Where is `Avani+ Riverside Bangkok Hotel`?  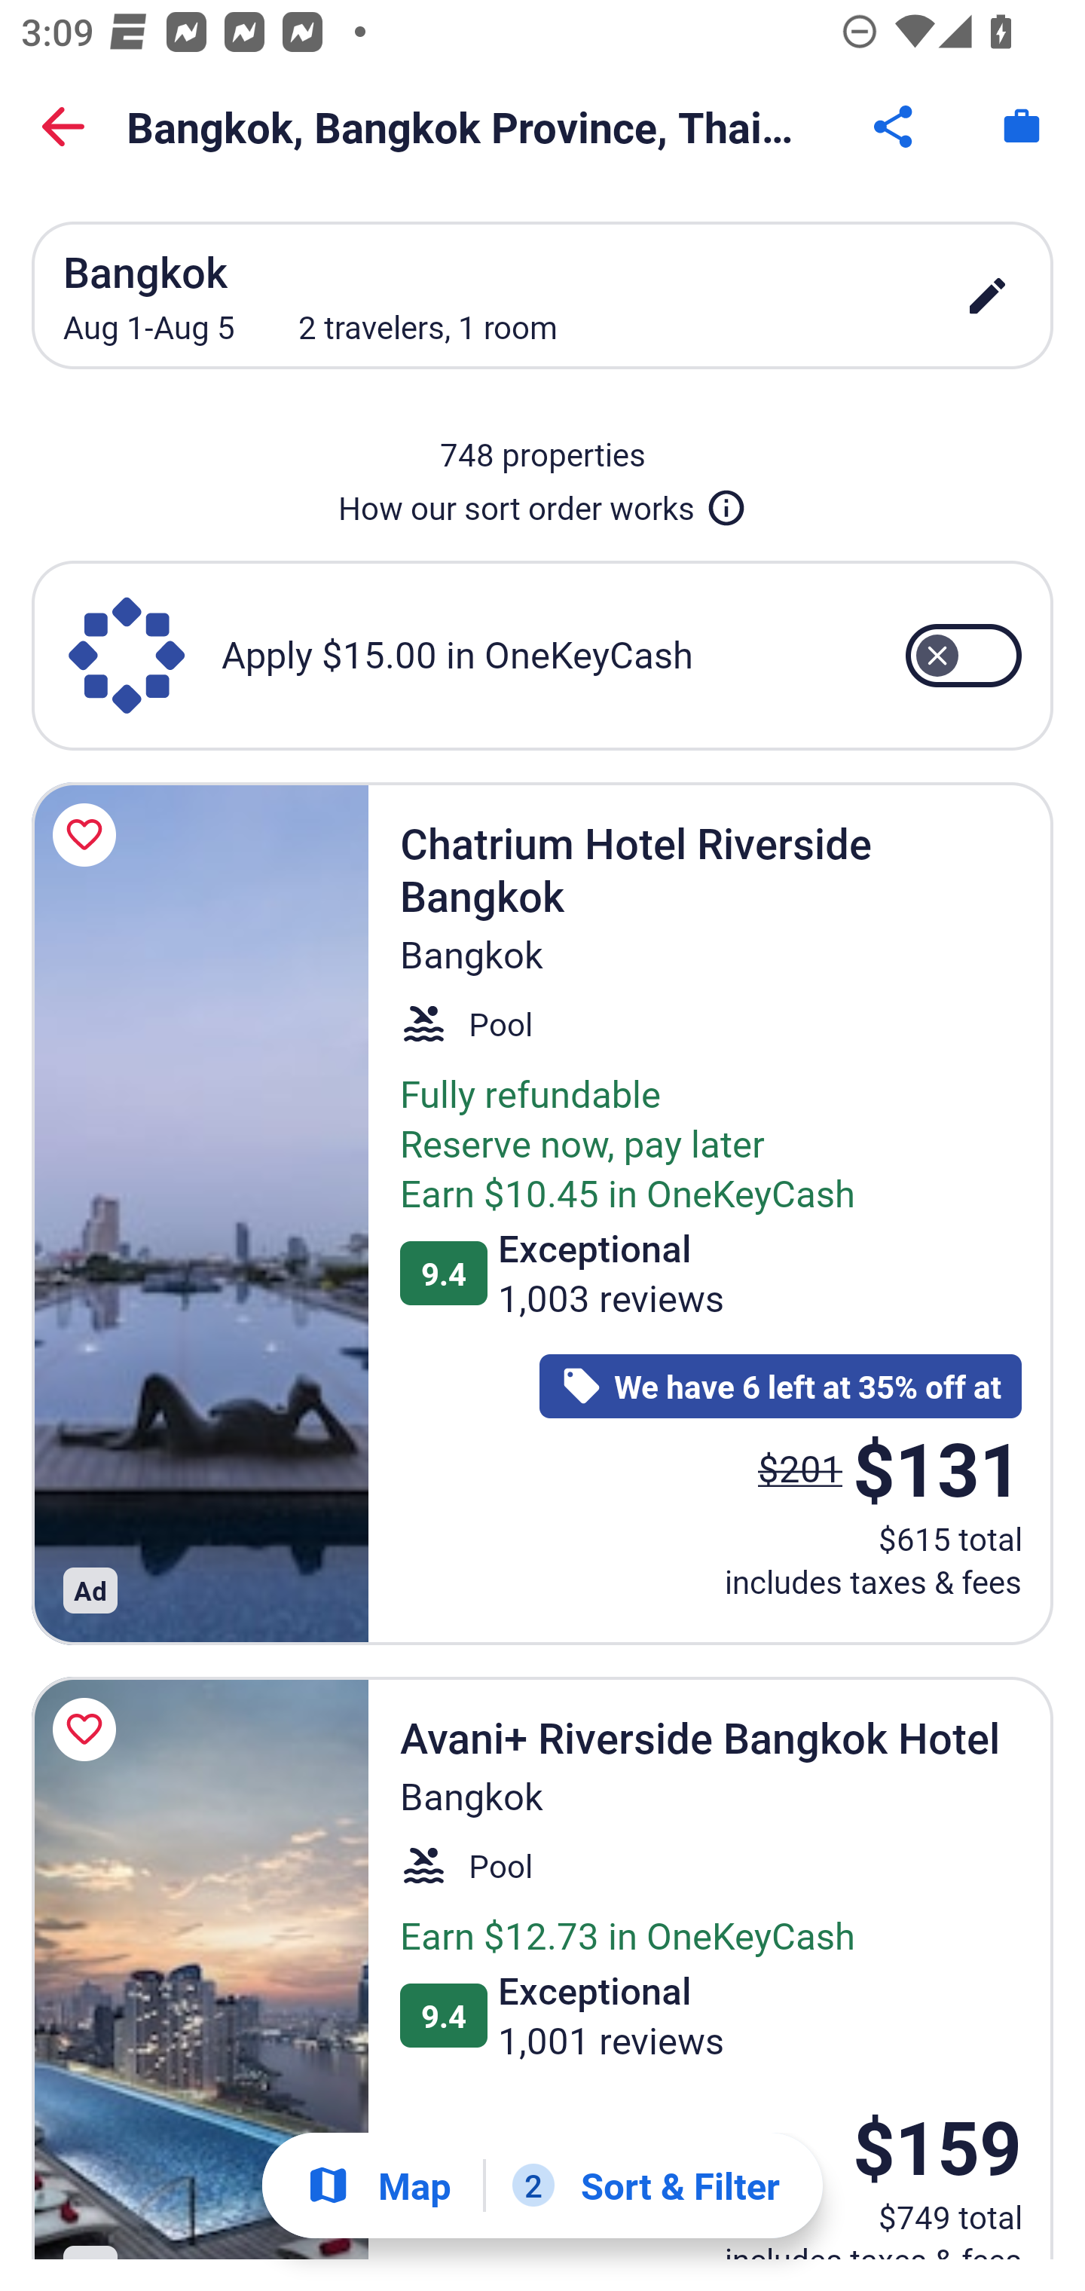 Avani+ Riverside Bangkok Hotel is located at coordinates (200, 1968).